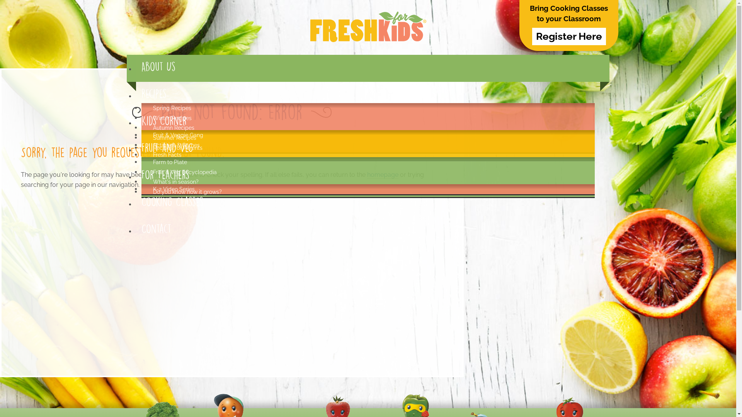  I want to click on Register Here, so click(569, 37).